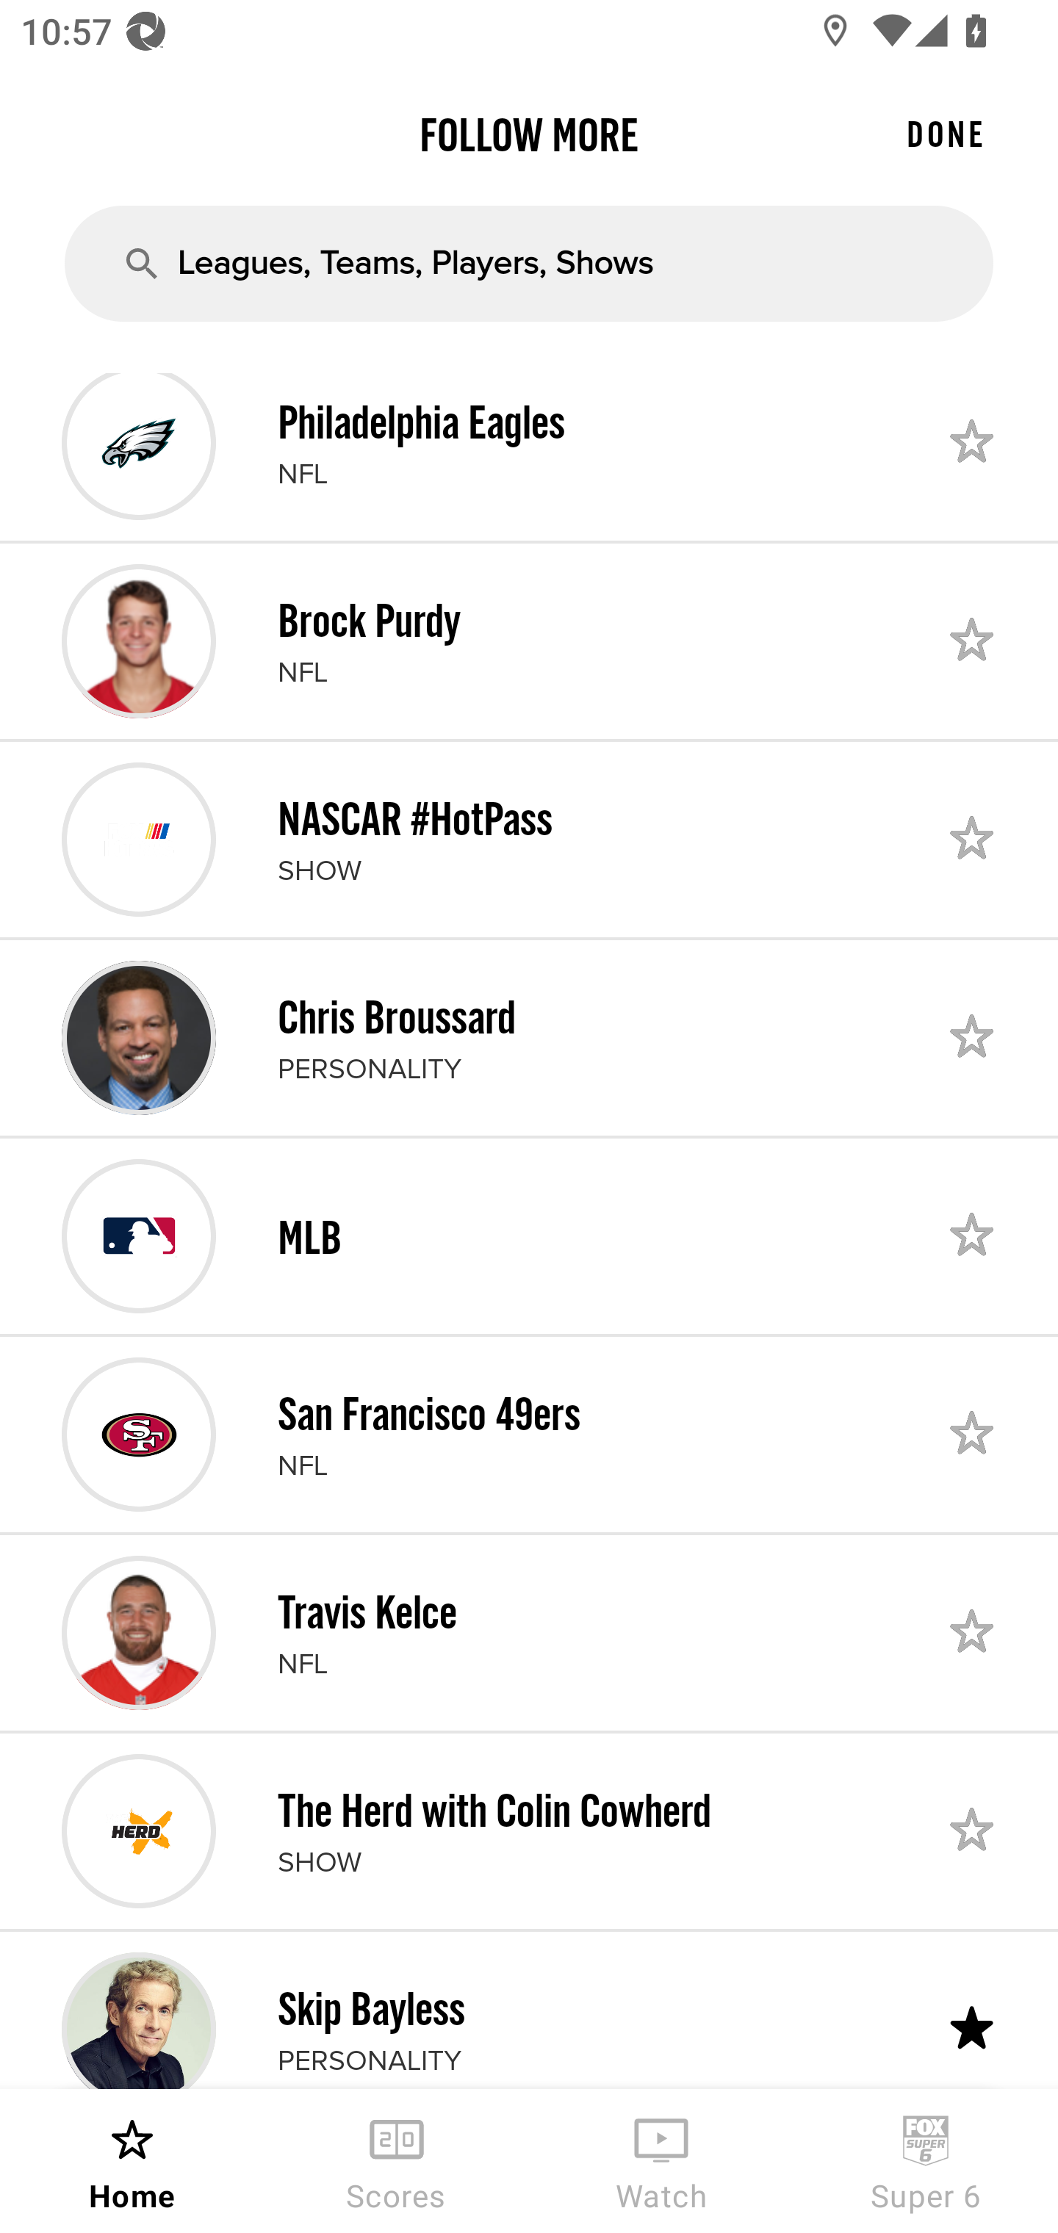 The height and width of the screenshot is (2233, 1058). I want to click on San Francisco 49ers NFL, so click(529, 1434).